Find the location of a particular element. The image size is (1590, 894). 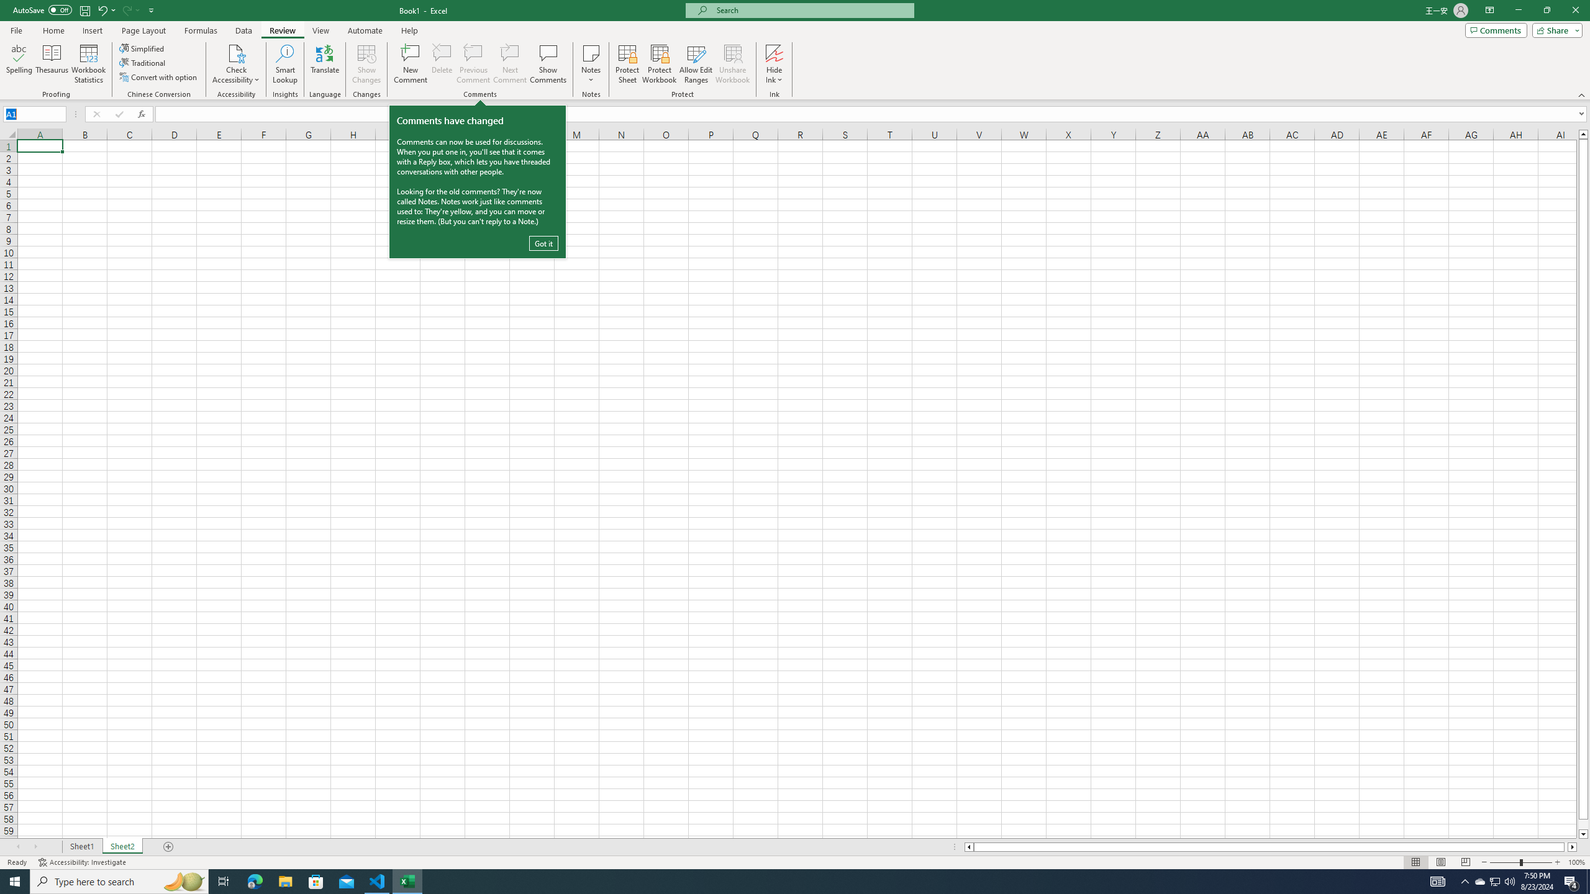

Spelling... is located at coordinates (19, 64).